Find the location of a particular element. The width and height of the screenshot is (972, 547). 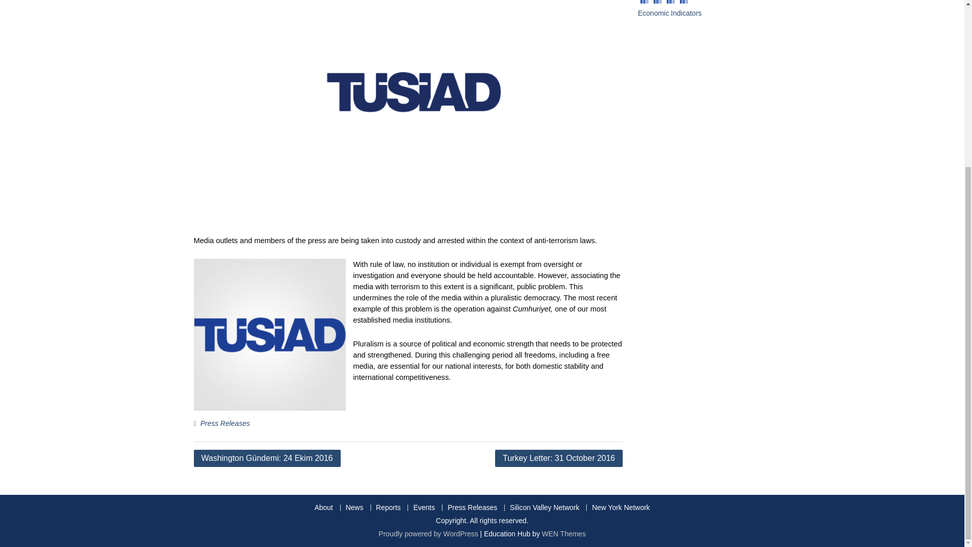

Reports is located at coordinates (388, 507).